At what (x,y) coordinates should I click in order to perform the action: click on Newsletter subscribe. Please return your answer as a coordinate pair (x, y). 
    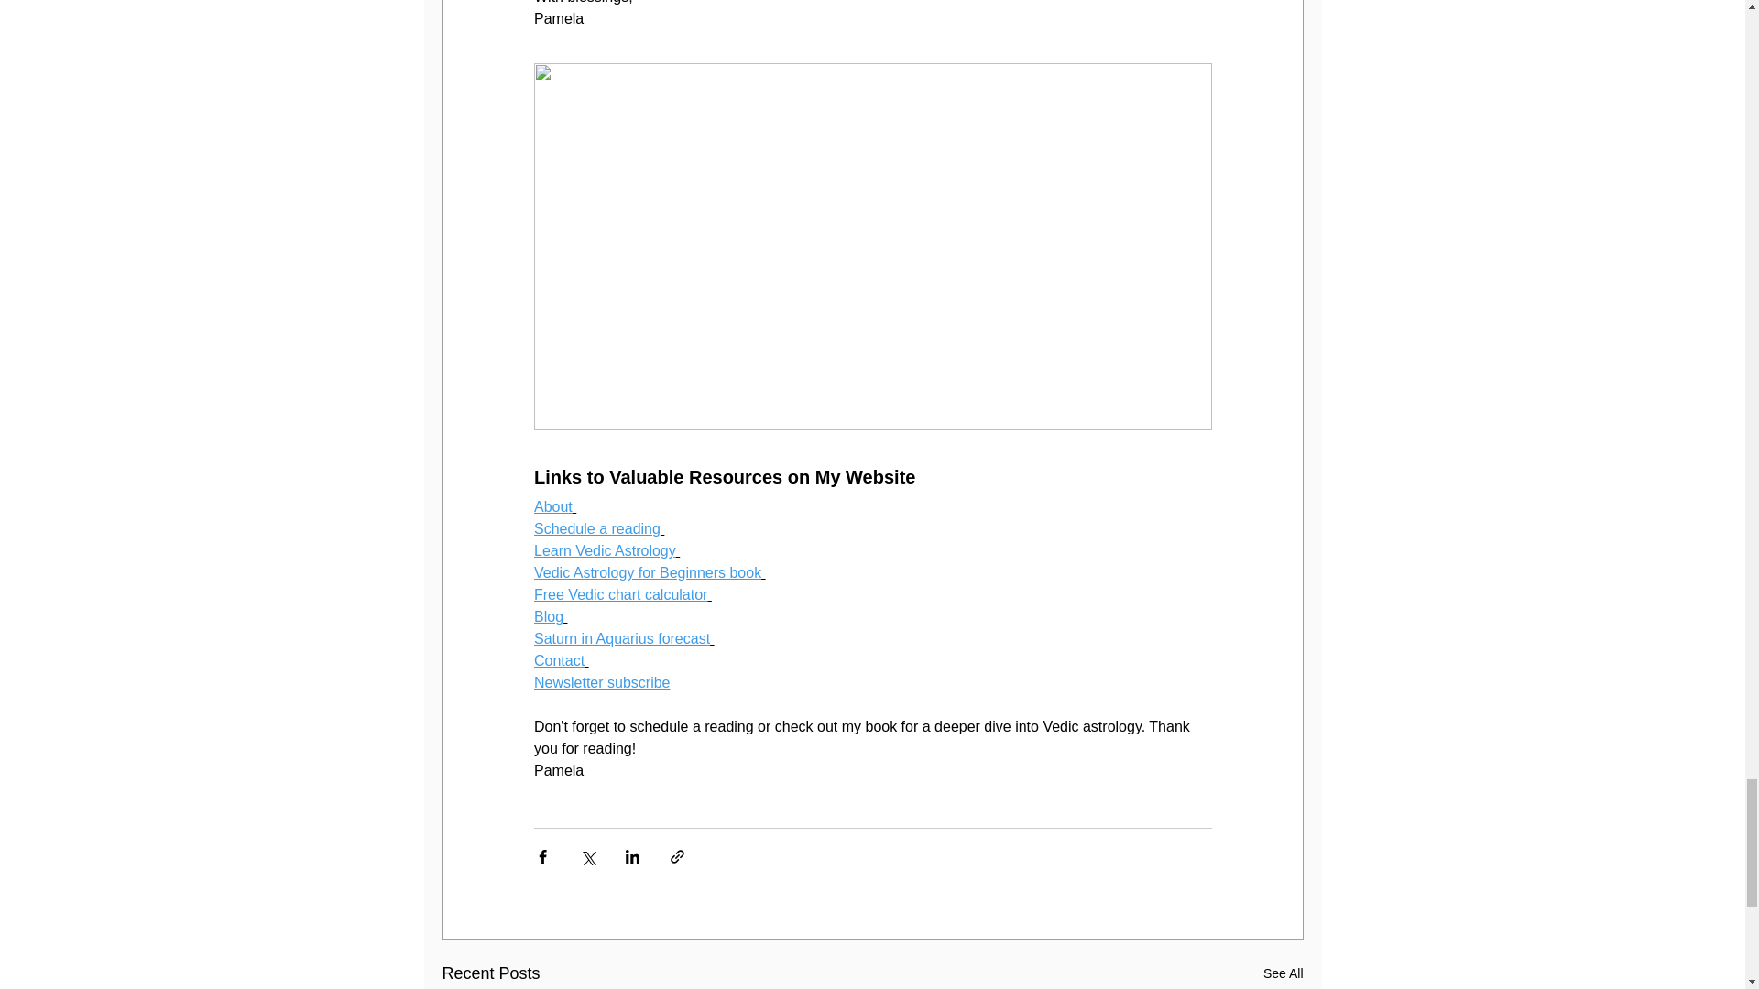
    Looking at the image, I should click on (601, 681).